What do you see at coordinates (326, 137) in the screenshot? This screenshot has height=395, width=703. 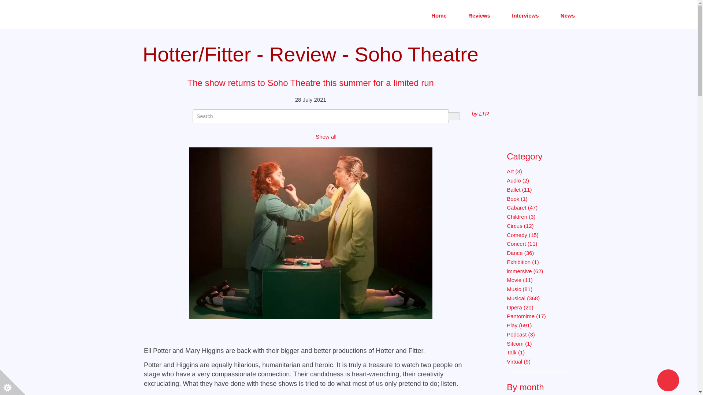 I see `Show all` at bounding box center [326, 137].